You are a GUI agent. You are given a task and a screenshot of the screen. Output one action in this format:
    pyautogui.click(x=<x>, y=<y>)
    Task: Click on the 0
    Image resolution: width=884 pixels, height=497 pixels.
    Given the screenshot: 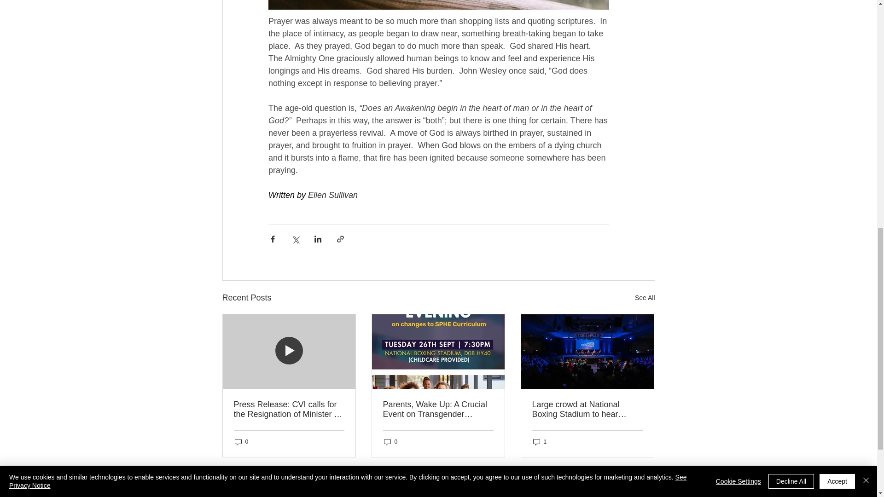 What is the action you would take?
    pyautogui.click(x=241, y=442)
    